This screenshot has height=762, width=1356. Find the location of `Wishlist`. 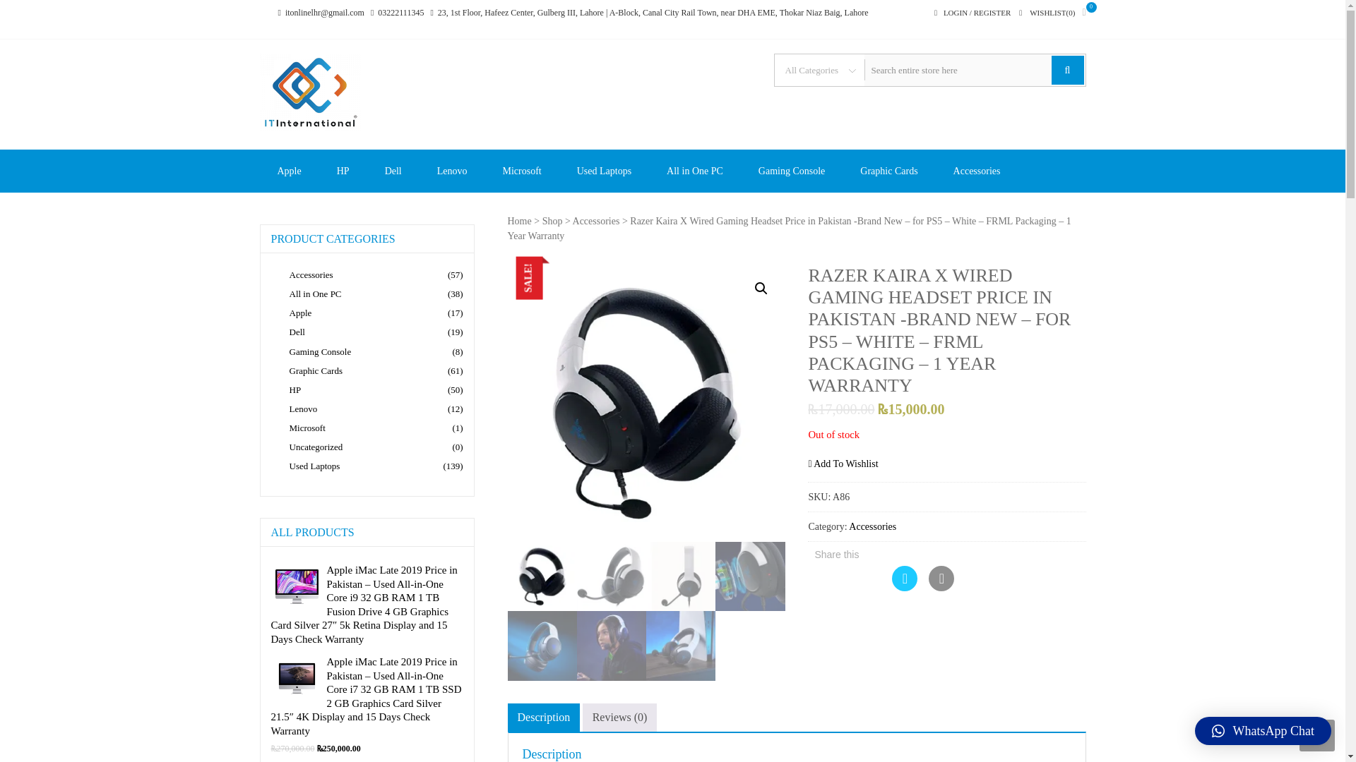

Wishlist is located at coordinates (1052, 13).